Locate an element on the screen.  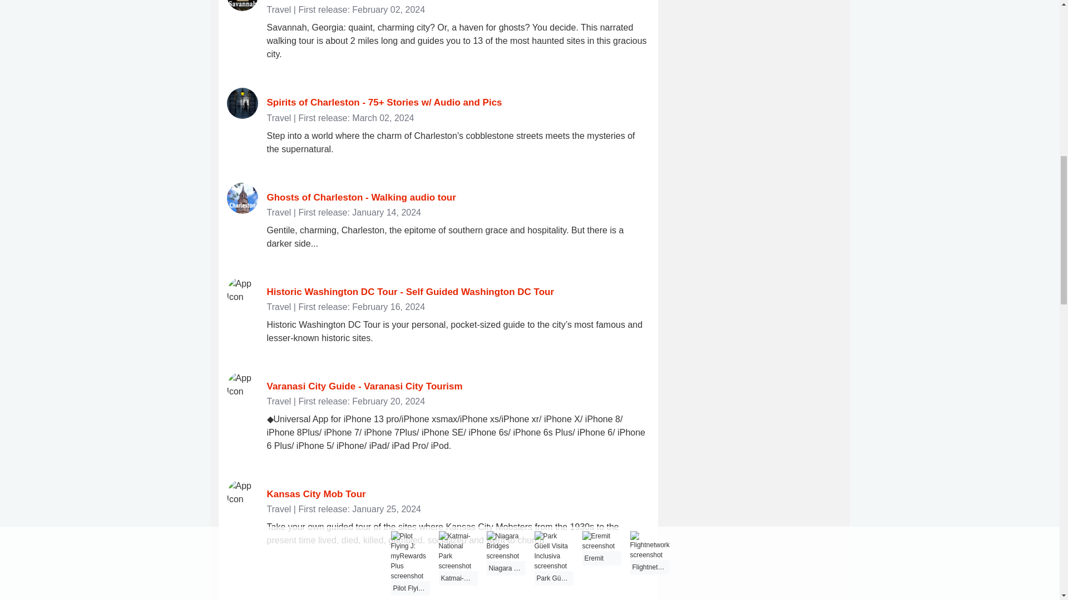
Kansas City Mob Tour is located at coordinates (317, 494).